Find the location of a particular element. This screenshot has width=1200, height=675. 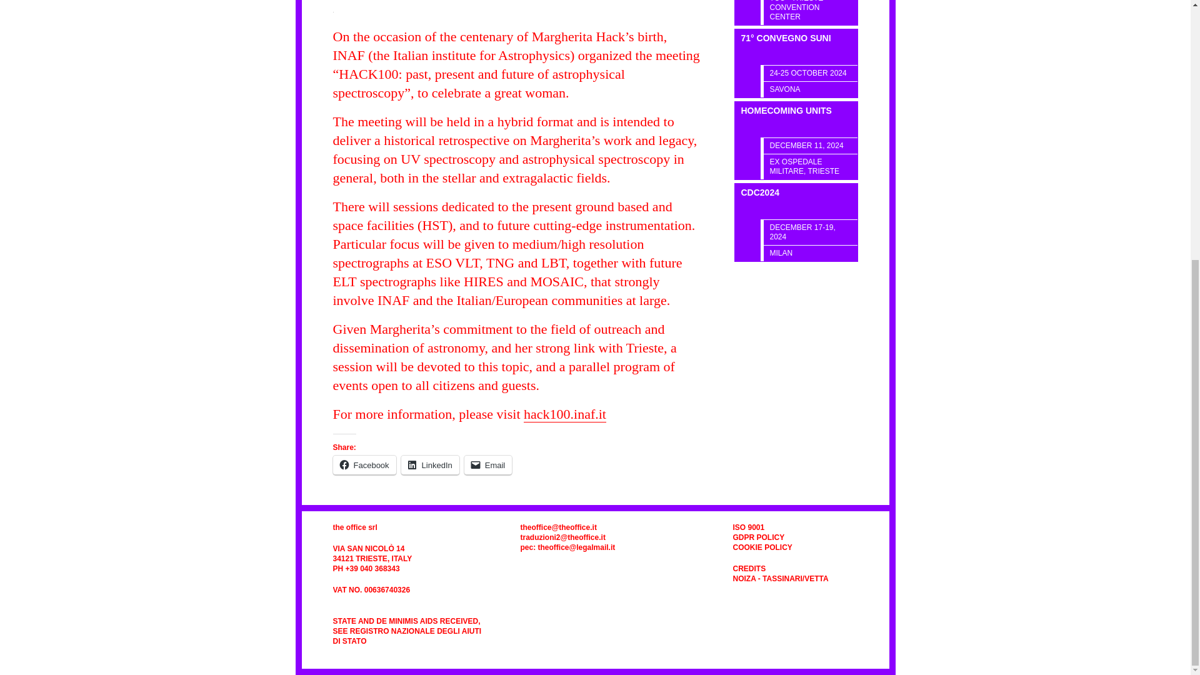

EX OSPEDALE MILITARE, TRIESTE is located at coordinates (810, 166).